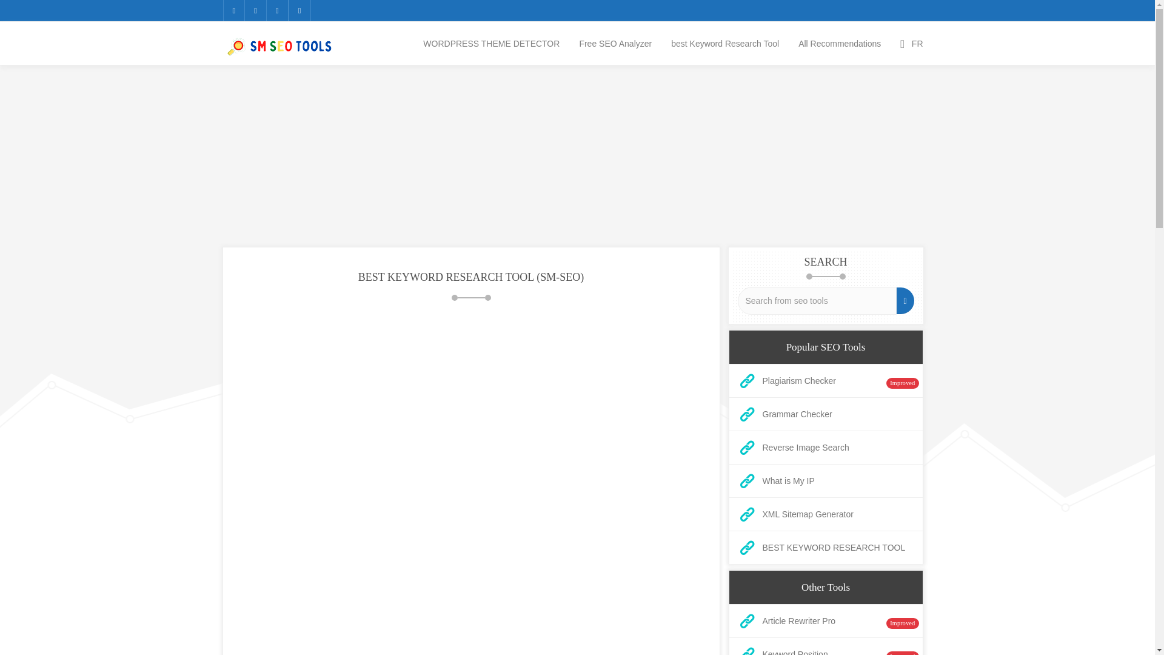 Image resolution: width=1164 pixels, height=655 pixels. What do you see at coordinates (912, 42) in the screenshot?
I see `  FR` at bounding box center [912, 42].